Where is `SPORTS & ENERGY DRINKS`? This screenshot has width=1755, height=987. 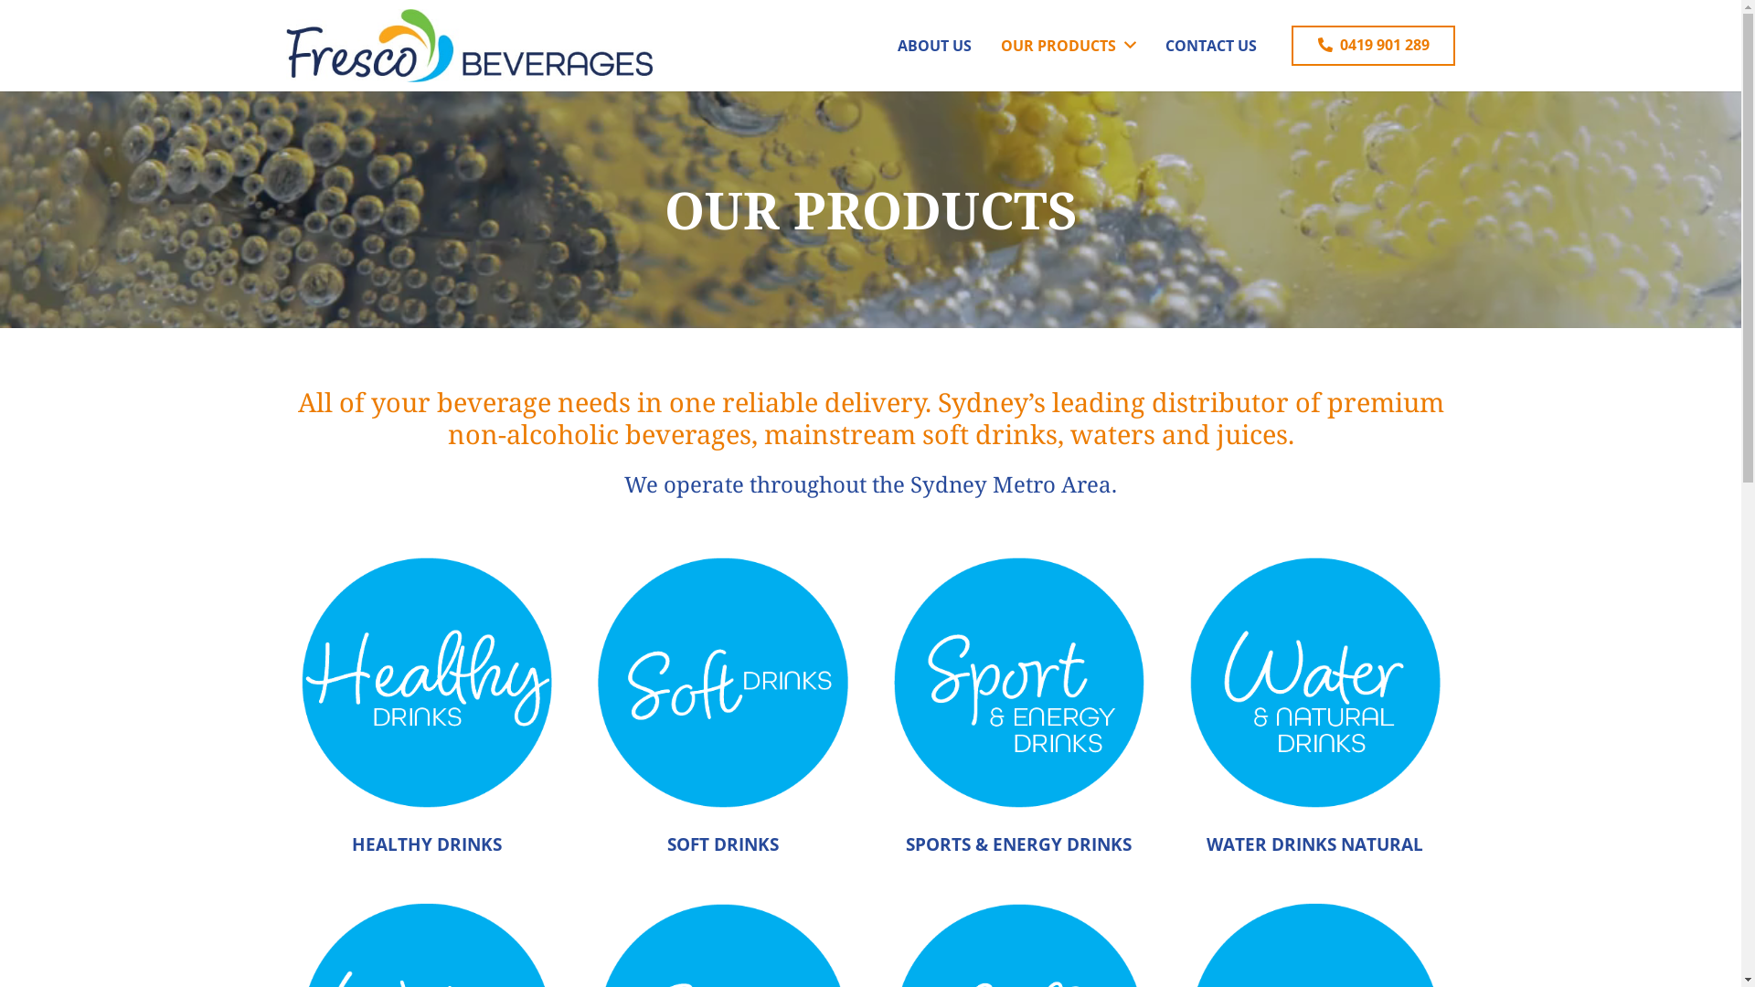
SPORTS & ENERGY DRINKS is located at coordinates (1018, 844).